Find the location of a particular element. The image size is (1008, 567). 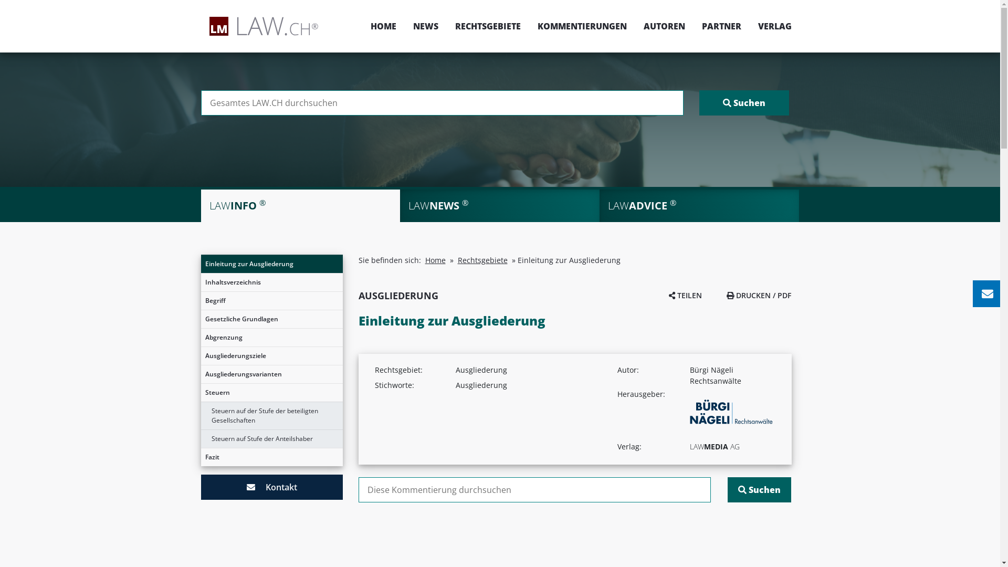

Ausgliederungsvarianten is located at coordinates (271, 374).